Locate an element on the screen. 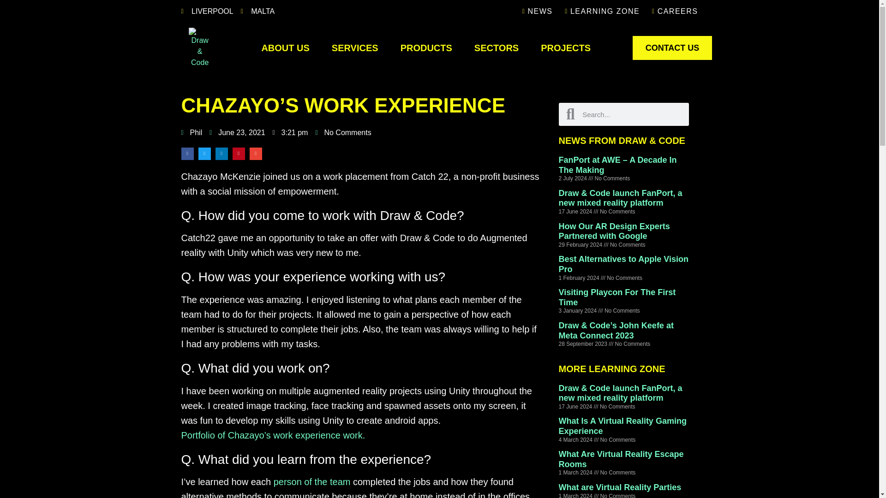 Image resolution: width=886 pixels, height=498 pixels. SERVICES is located at coordinates (355, 48).